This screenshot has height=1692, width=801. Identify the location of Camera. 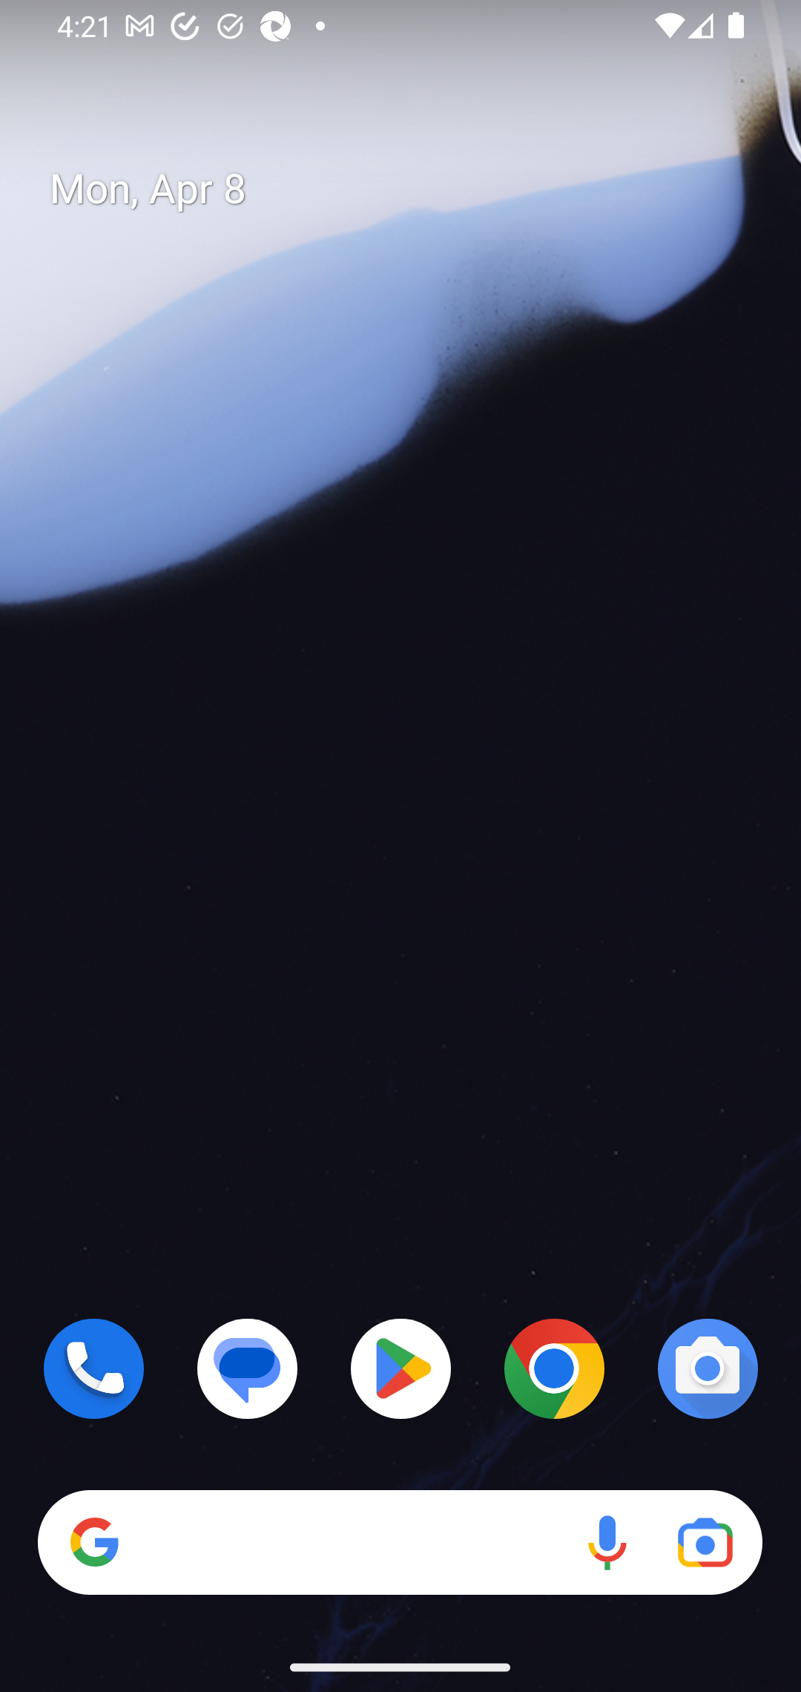
(708, 1368).